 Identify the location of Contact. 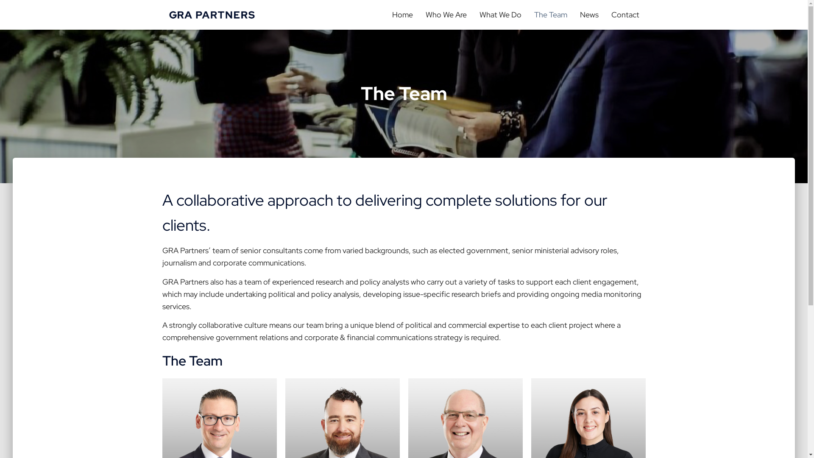
(625, 15).